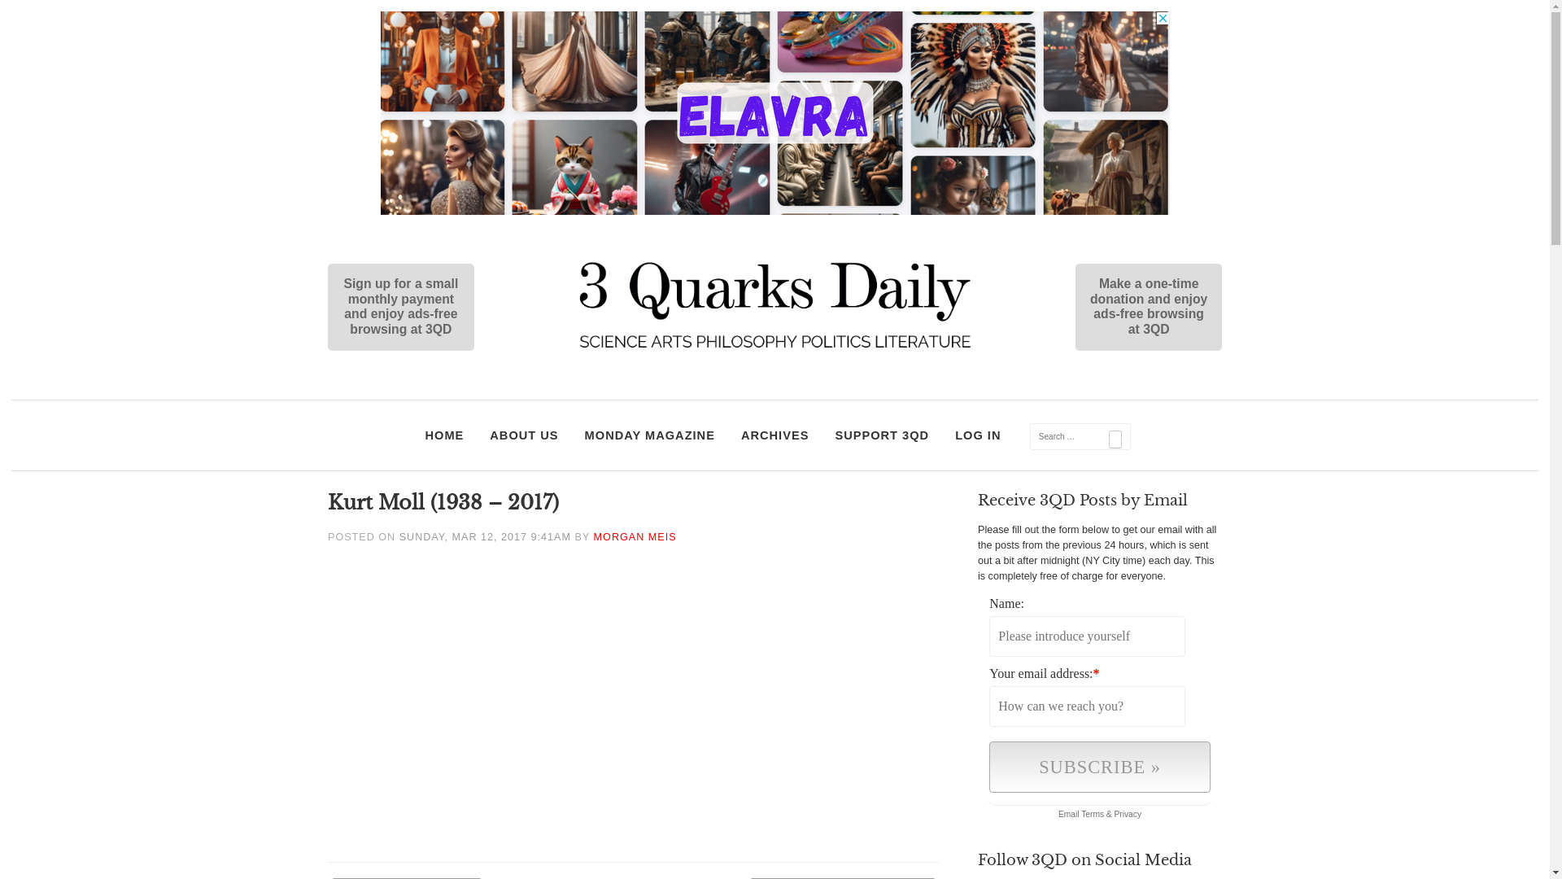 The height and width of the screenshot is (879, 1562). Describe the element at coordinates (775, 113) in the screenshot. I see `3rd party ad content` at that location.